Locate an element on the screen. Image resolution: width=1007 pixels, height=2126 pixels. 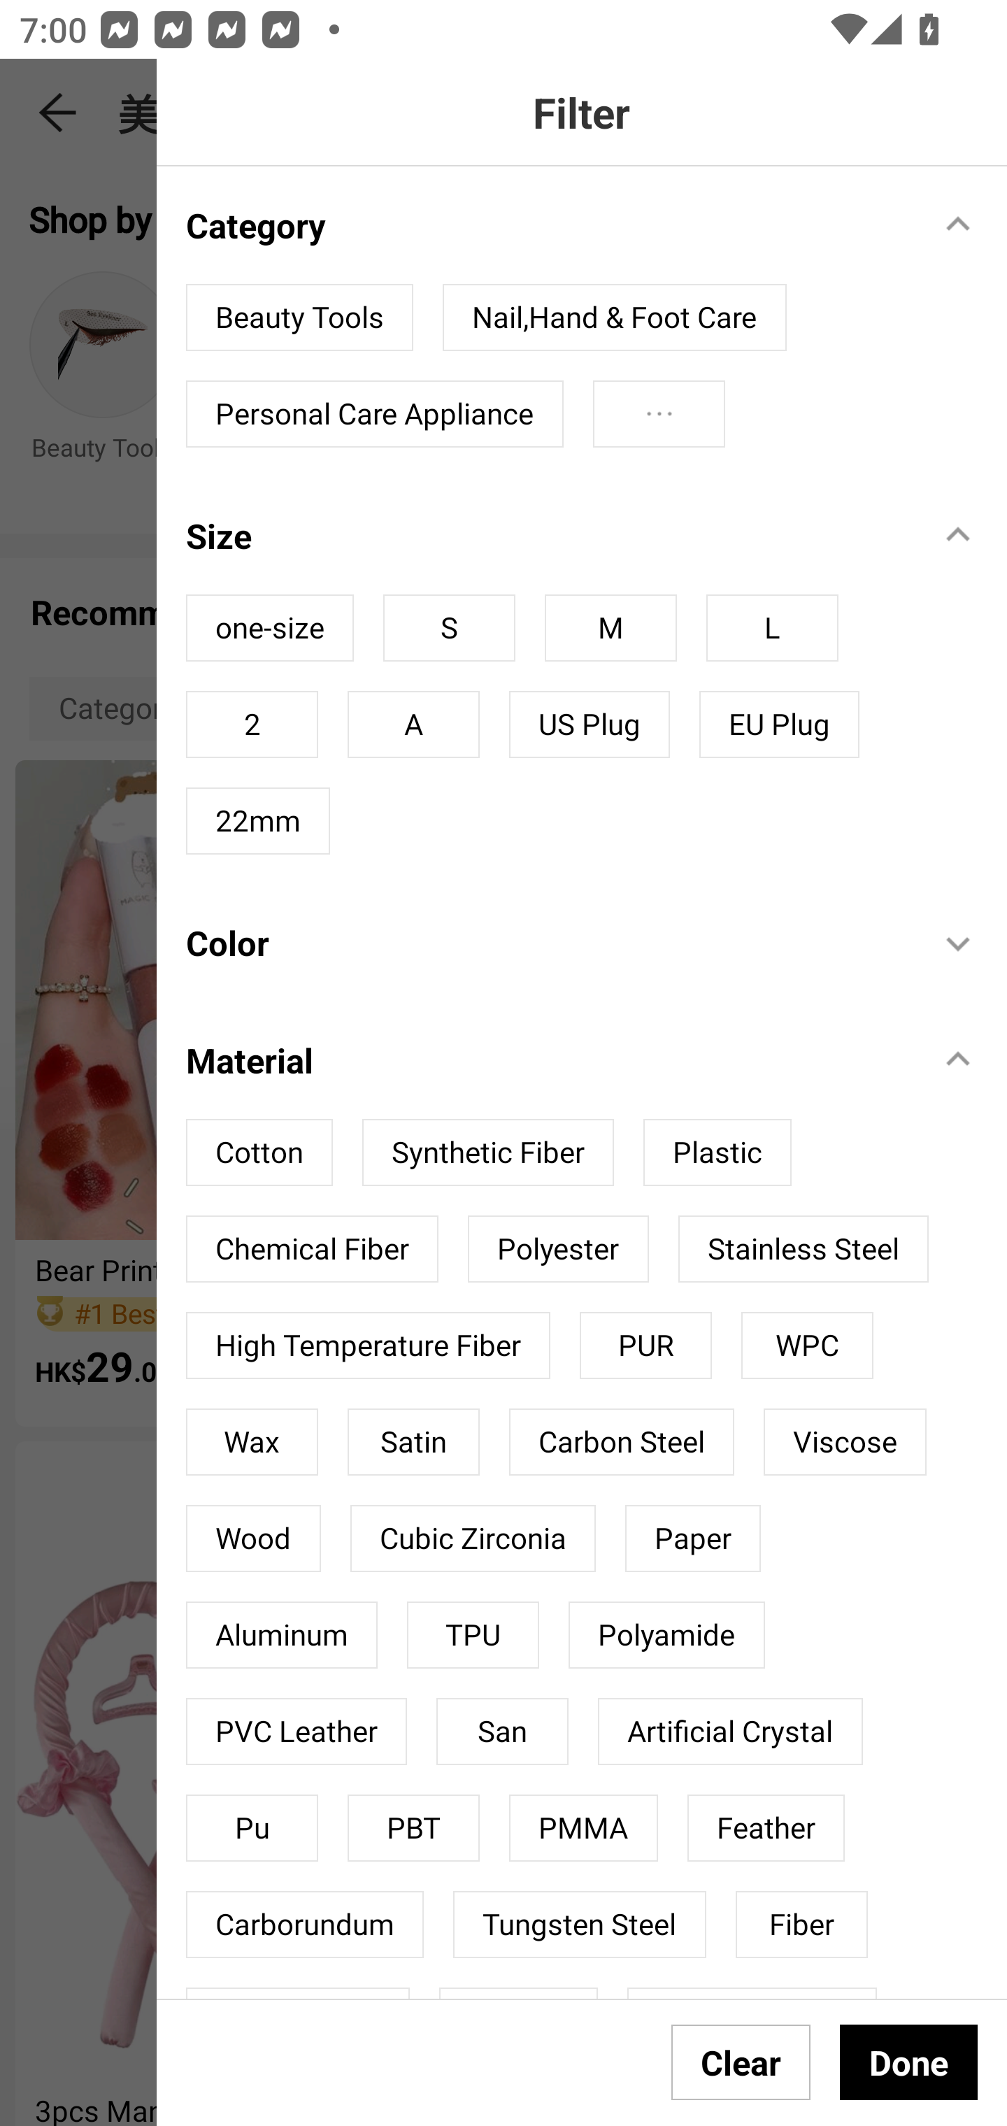
Feather is located at coordinates (766, 1828).